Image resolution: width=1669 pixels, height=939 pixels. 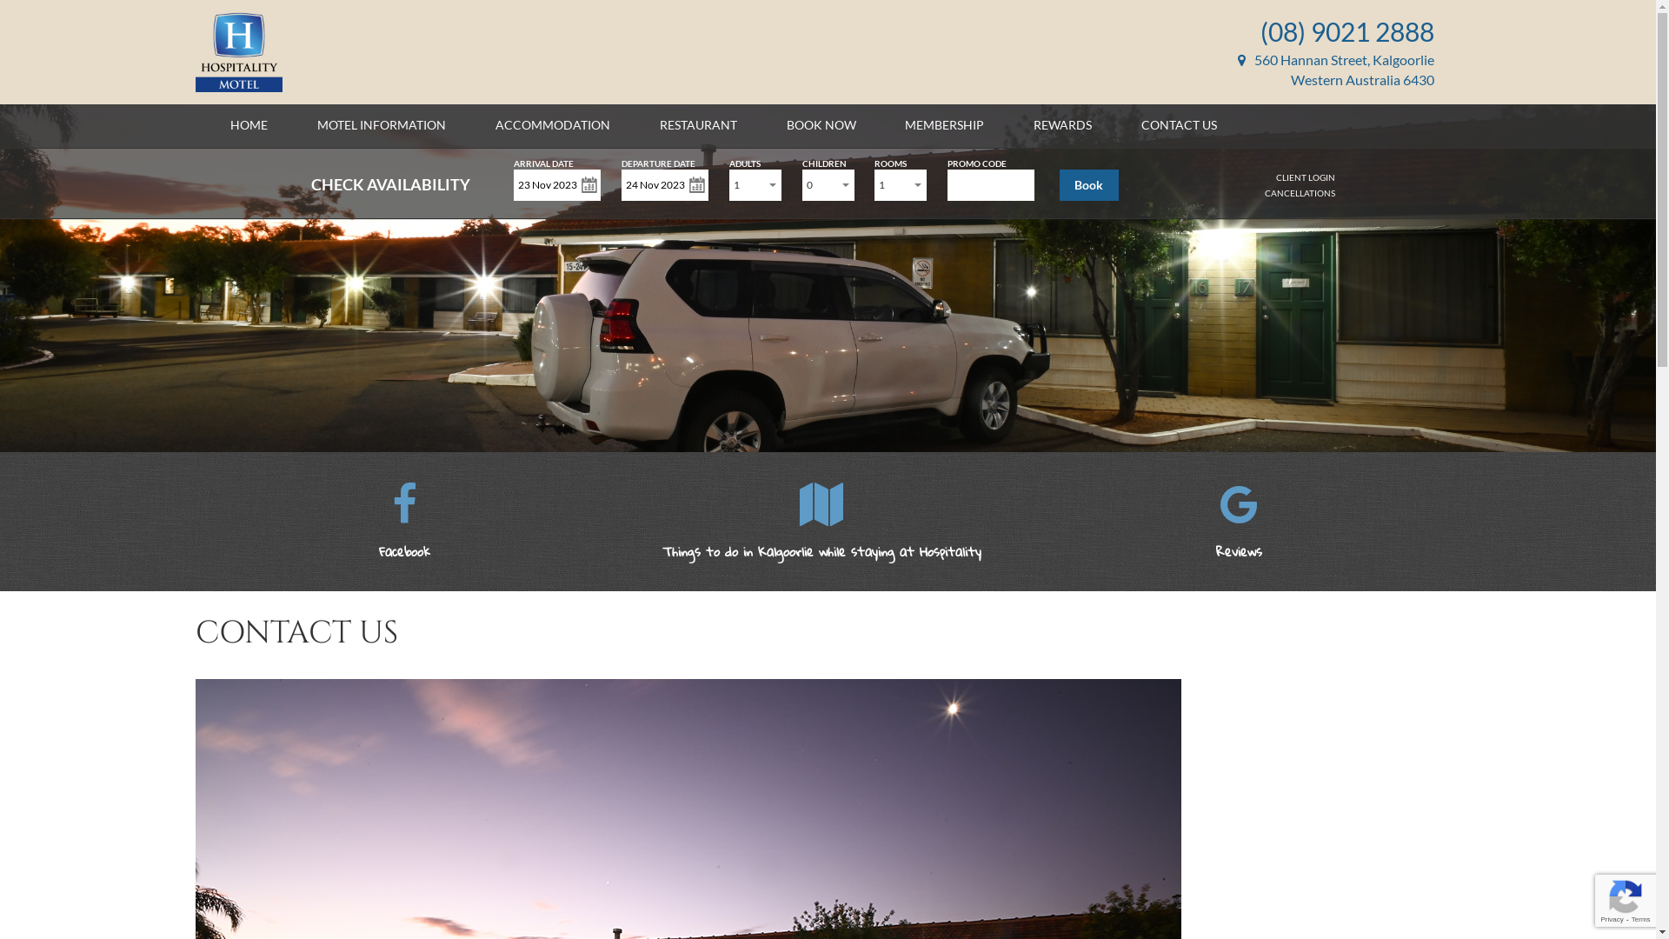 What do you see at coordinates (944, 125) in the screenshot?
I see `MEMBERSHIP` at bounding box center [944, 125].